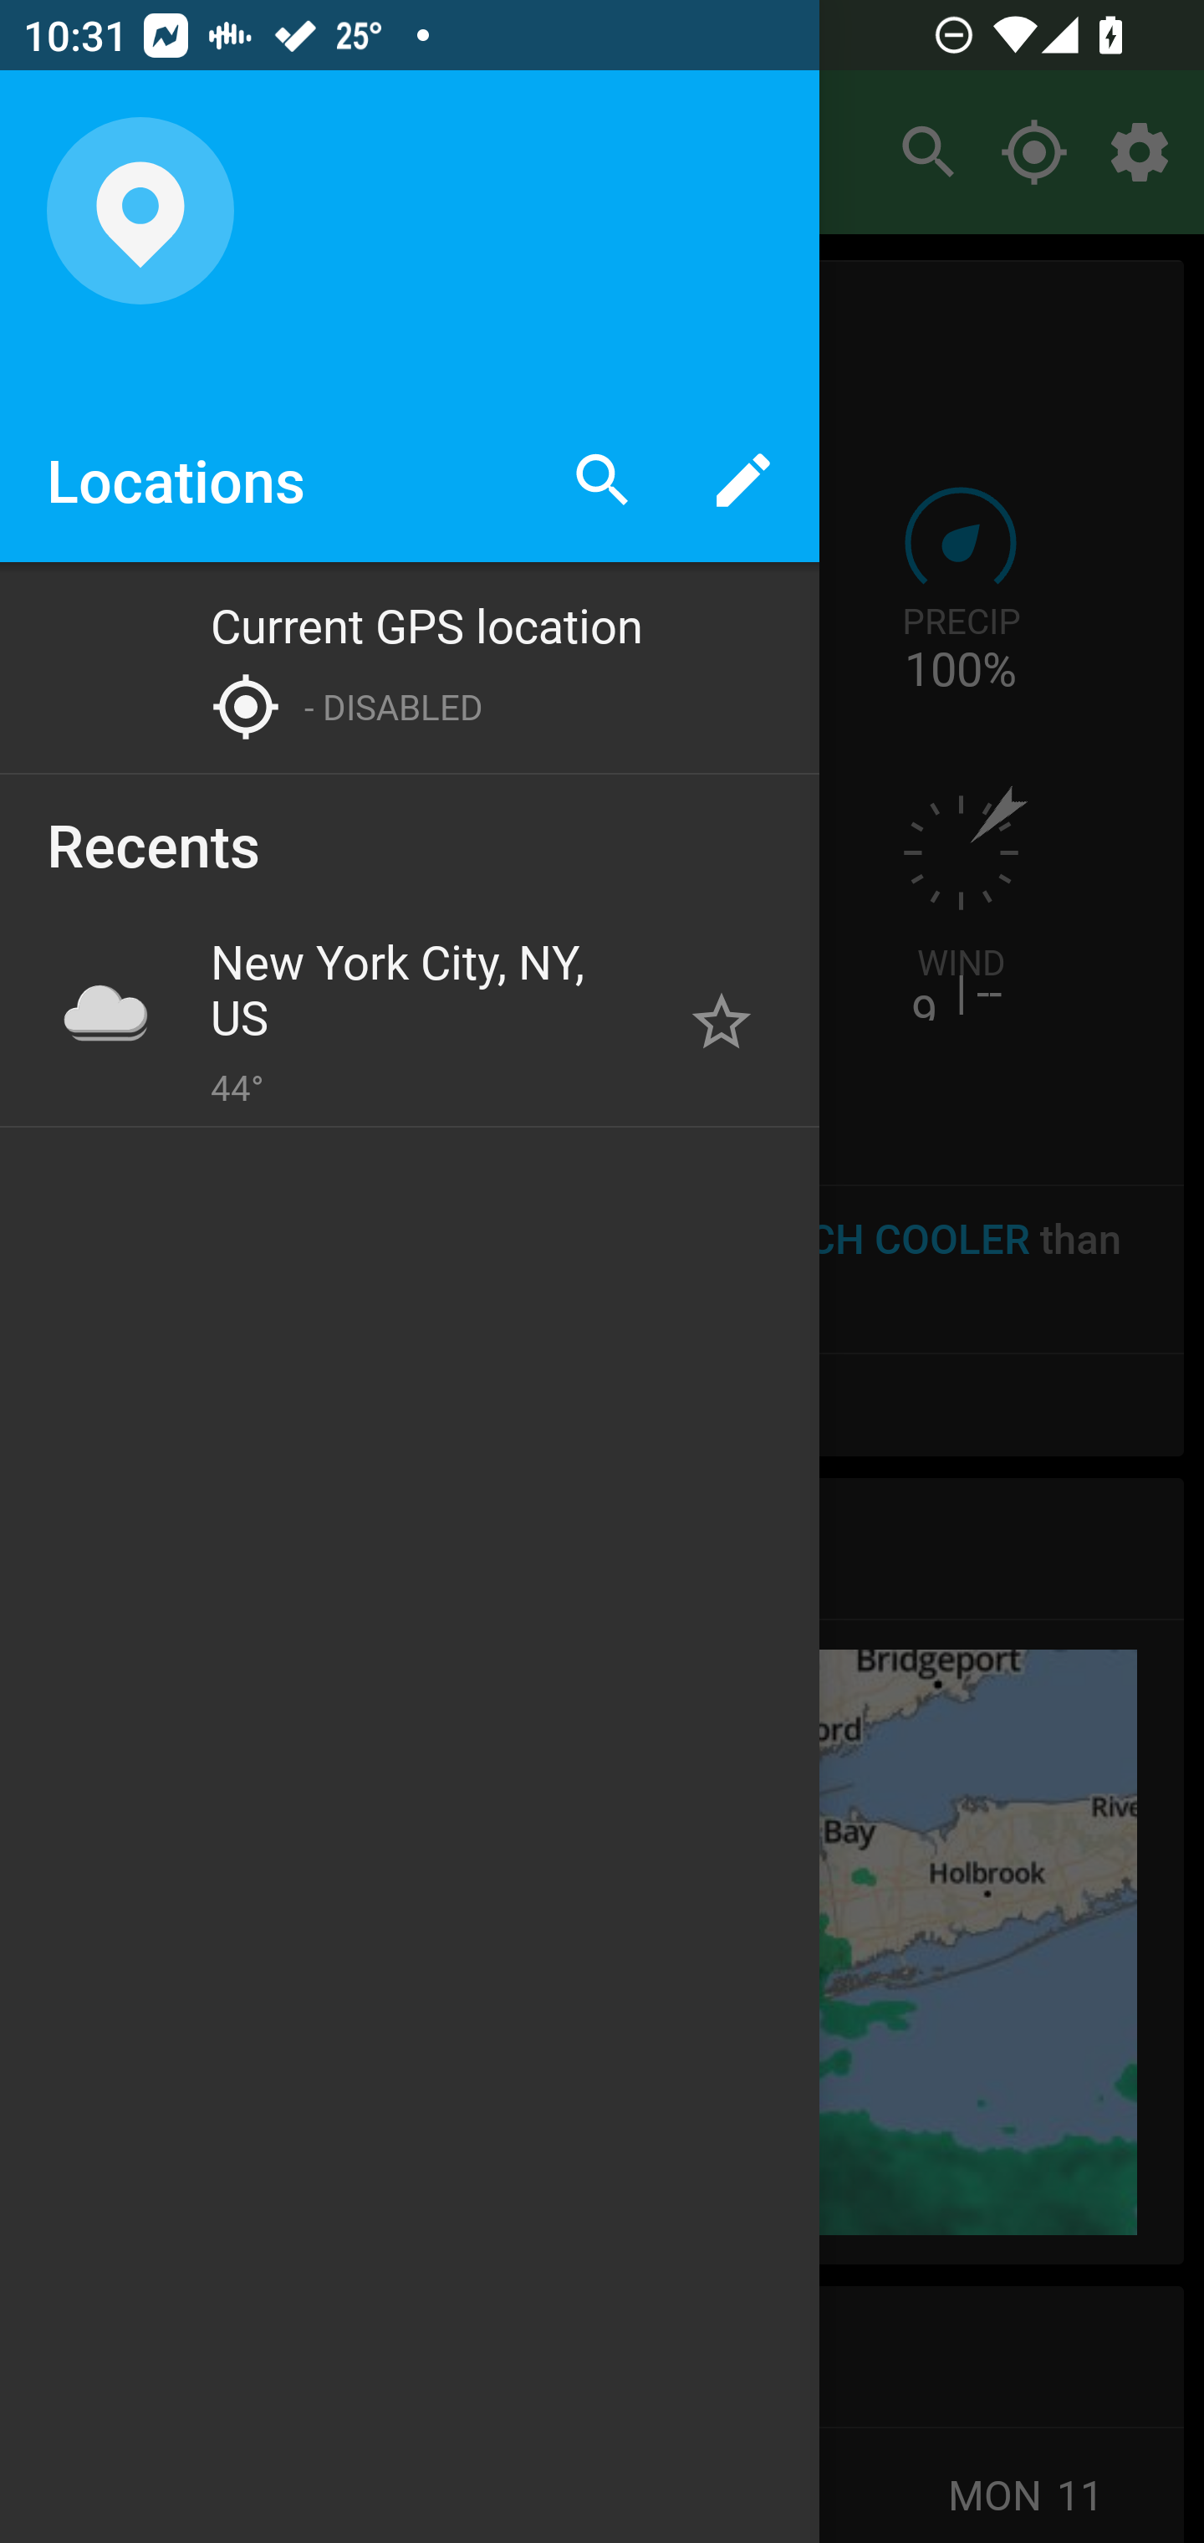 This screenshot has height=2543, width=1204. What do you see at coordinates (410, 668) in the screenshot?
I see `Current GPS location  - DISABLED` at bounding box center [410, 668].